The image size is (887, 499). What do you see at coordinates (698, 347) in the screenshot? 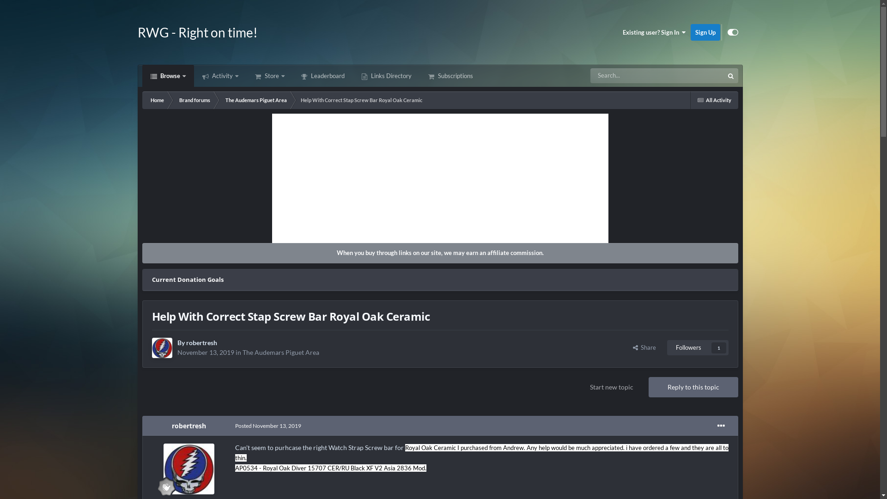
I see `Followers
1` at bounding box center [698, 347].